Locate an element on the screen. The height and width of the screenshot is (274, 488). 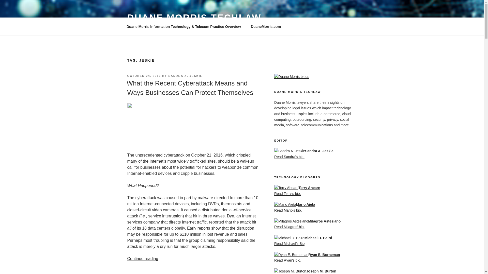
DUANE MORRIS TECHLAW is located at coordinates (194, 18).